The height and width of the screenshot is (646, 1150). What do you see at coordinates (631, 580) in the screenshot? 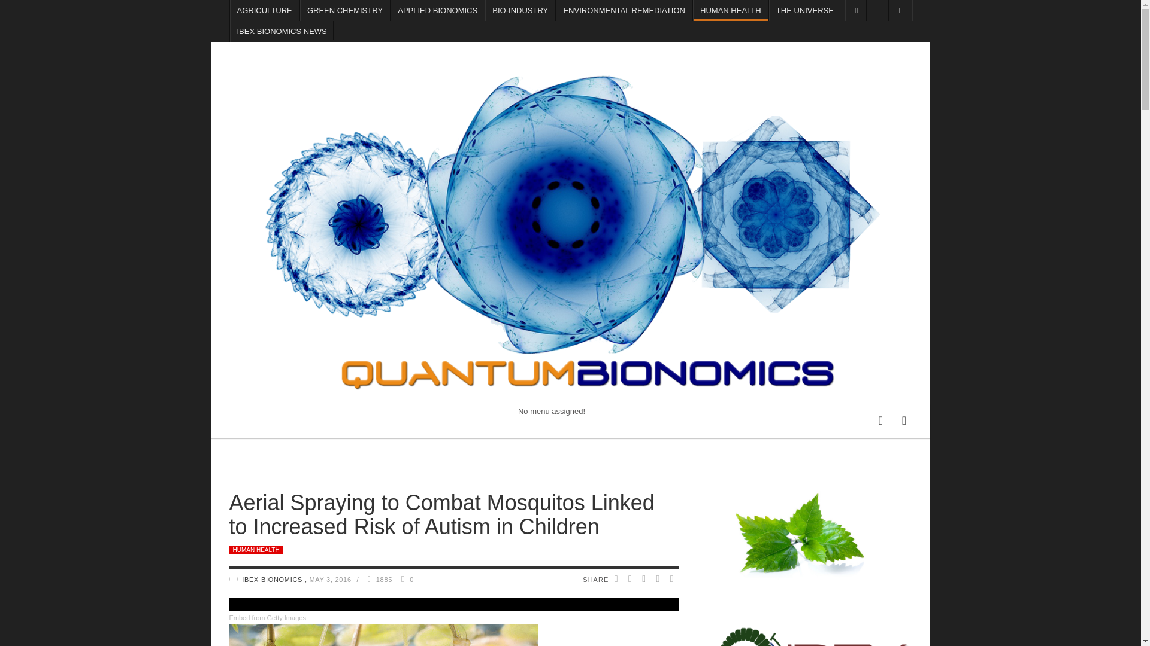
I see `Share on Twitter` at bounding box center [631, 580].